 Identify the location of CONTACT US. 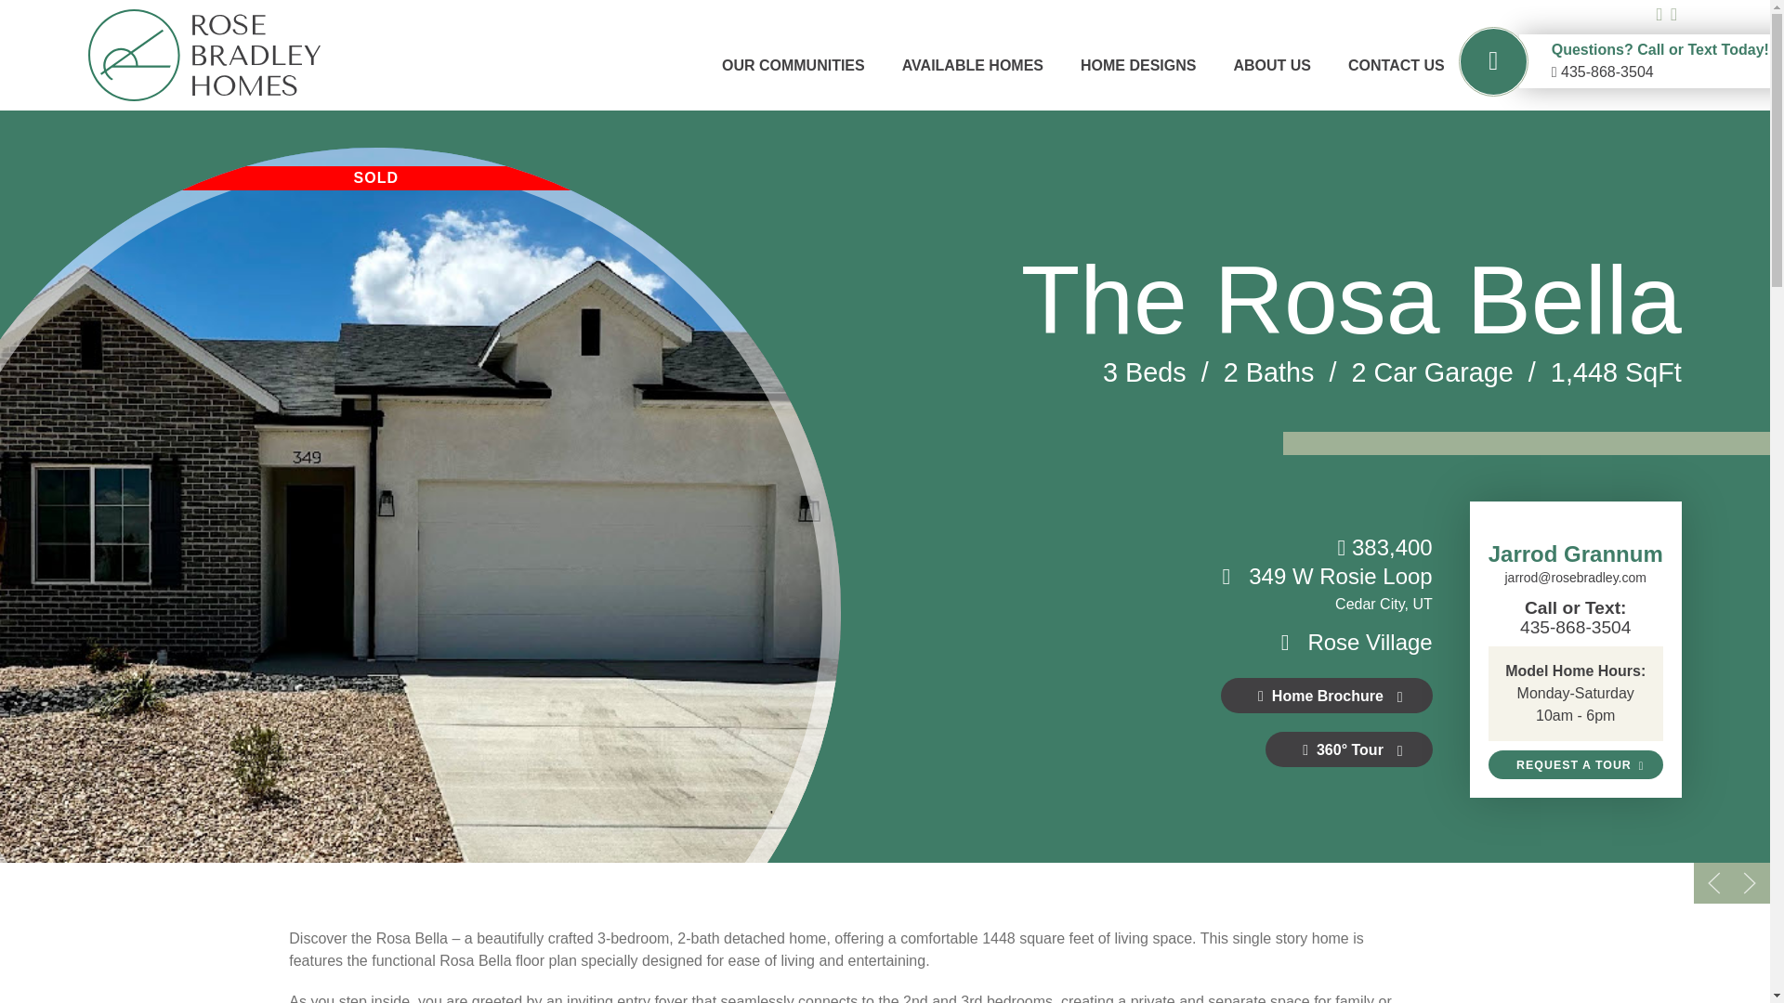
(1396, 65).